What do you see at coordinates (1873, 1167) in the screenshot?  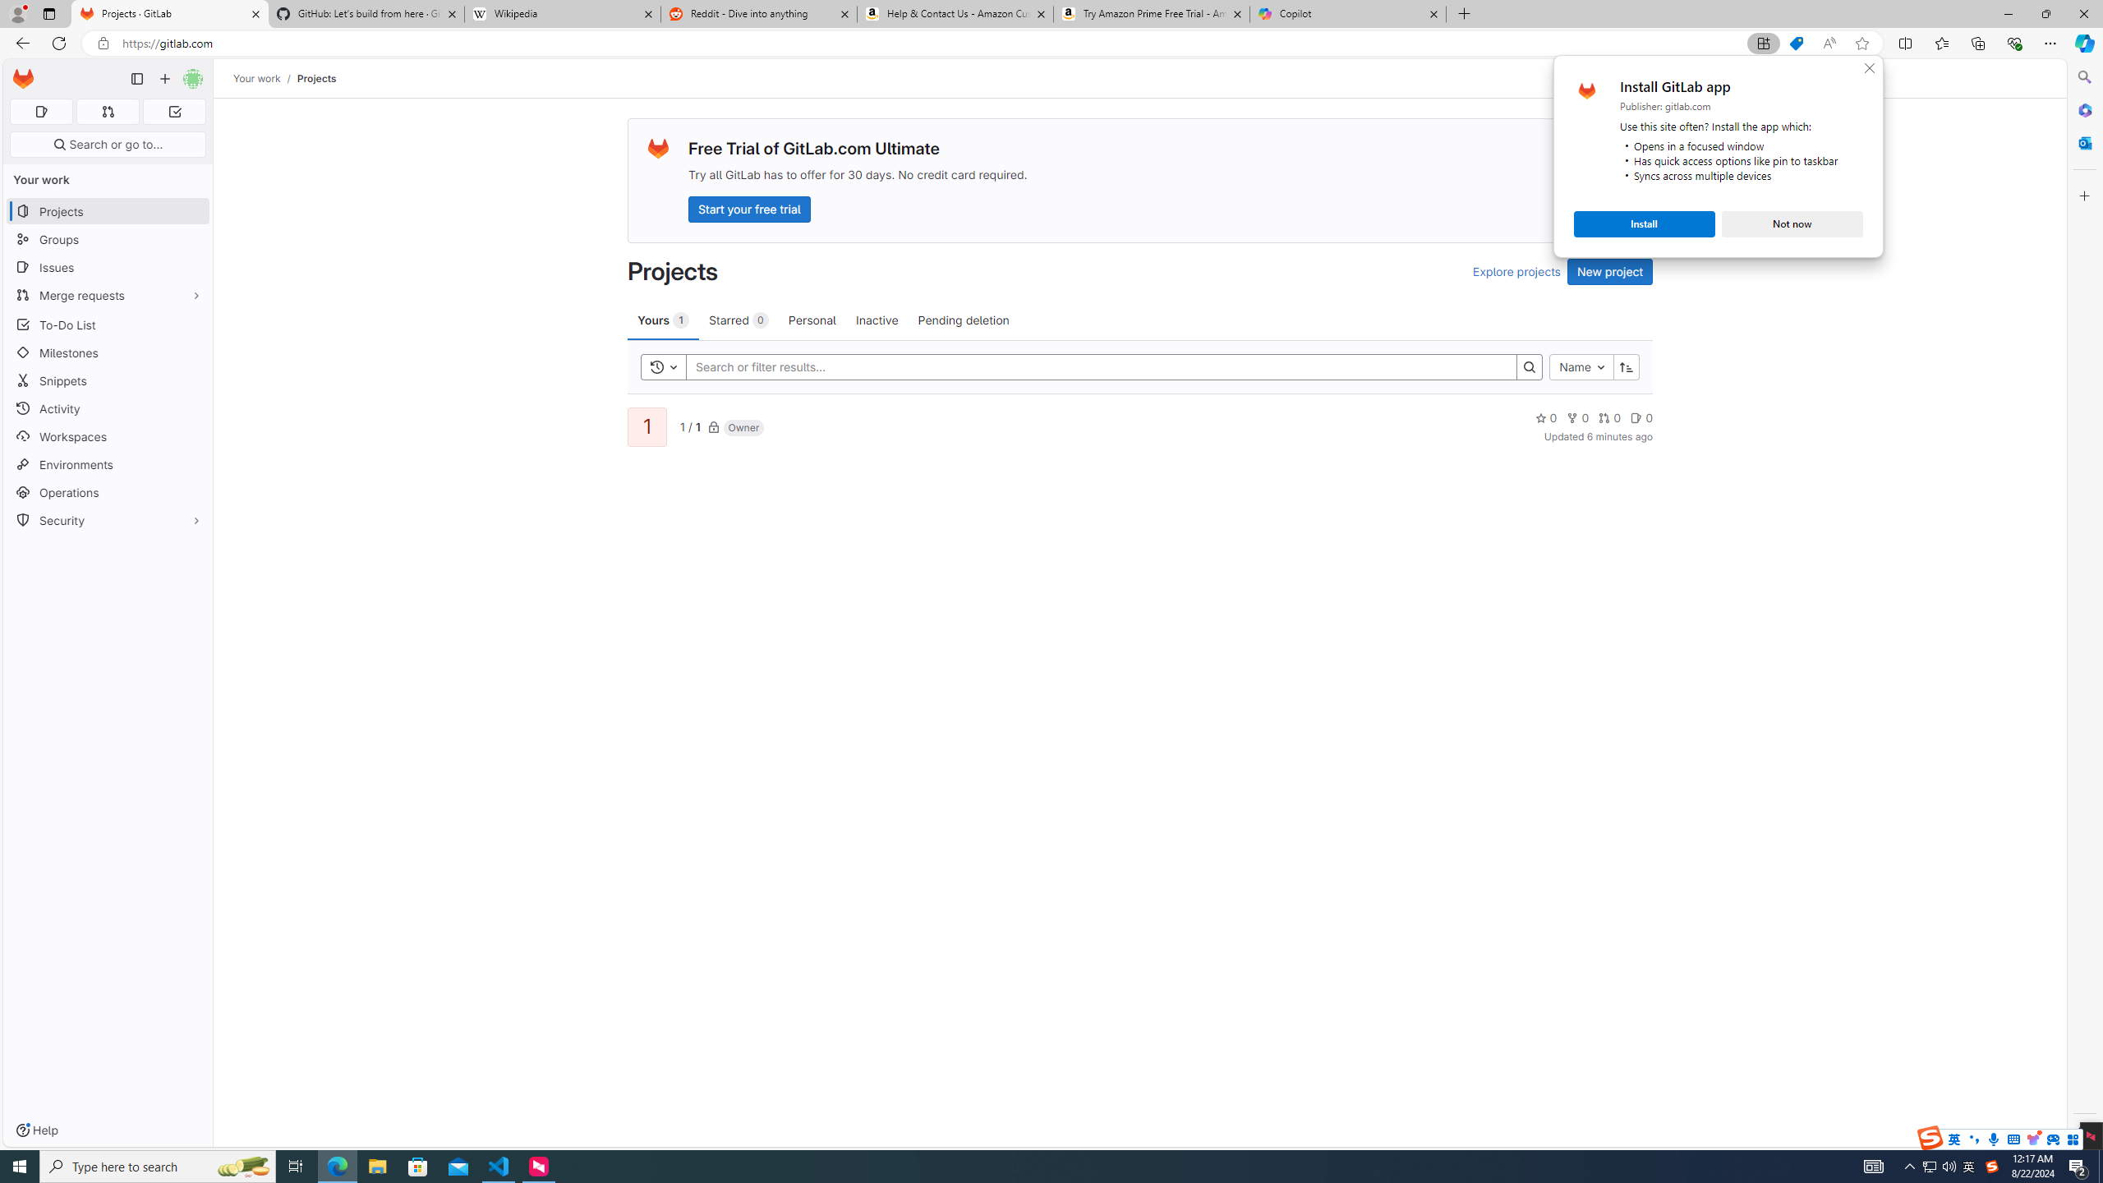 I see `AutomationID: 4105` at bounding box center [1873, 1167].